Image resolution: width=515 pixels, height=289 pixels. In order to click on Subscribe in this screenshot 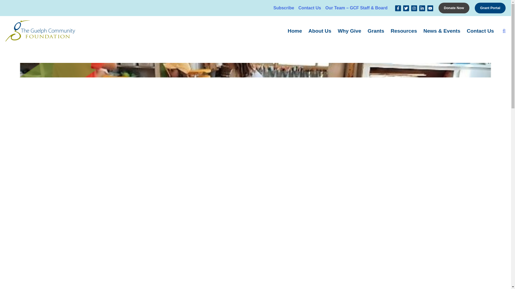, I will do `click(284, 8)`.